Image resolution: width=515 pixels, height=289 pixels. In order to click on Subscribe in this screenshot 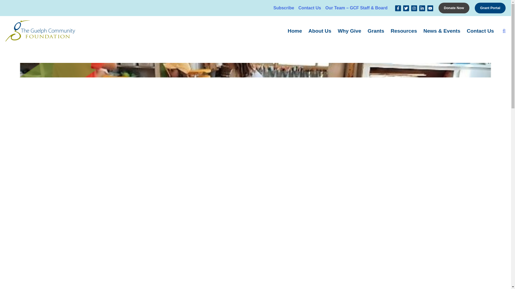, I will do `click(284, 8)`.